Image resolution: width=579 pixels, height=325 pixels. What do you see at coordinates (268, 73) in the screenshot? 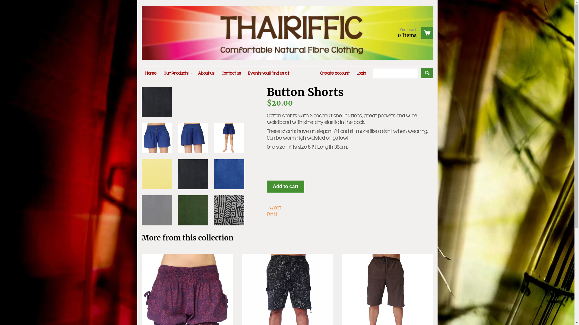
I see `Events you'll find us at` at bounding box center [268, 73].